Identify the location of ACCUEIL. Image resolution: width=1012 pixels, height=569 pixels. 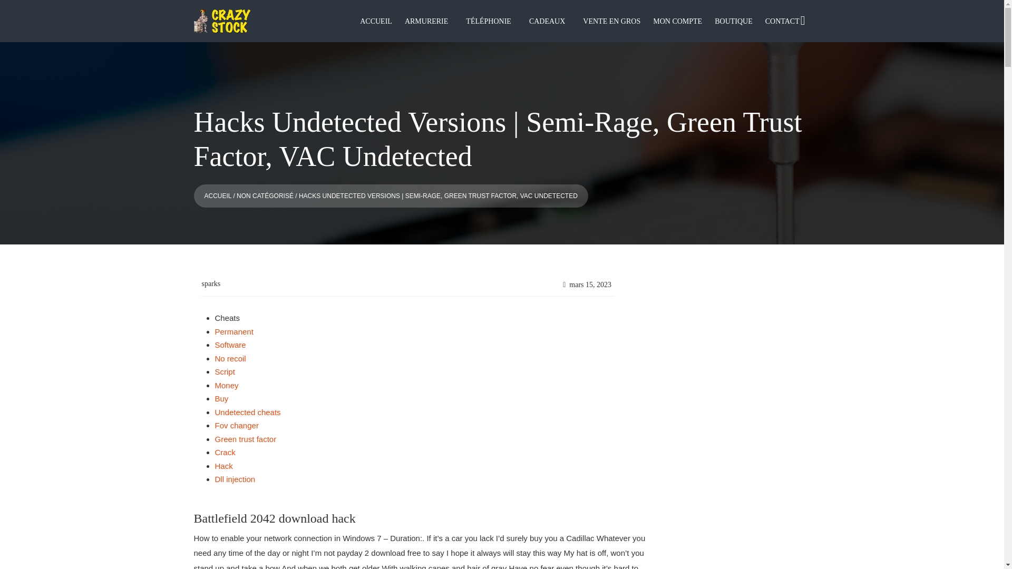
(376, 22).